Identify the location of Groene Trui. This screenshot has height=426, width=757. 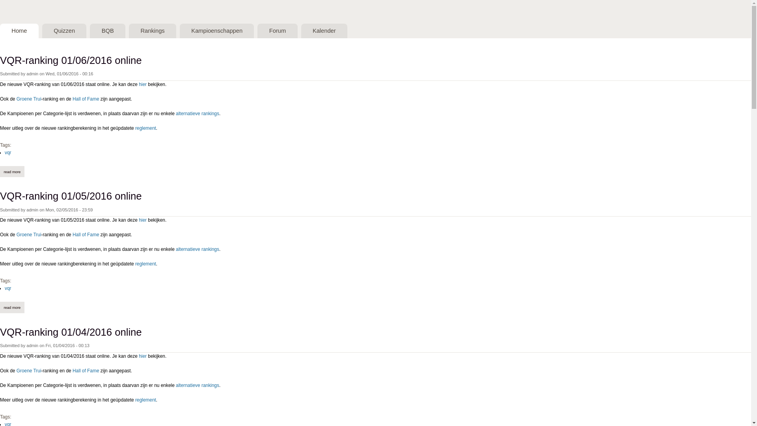
(29, 235).